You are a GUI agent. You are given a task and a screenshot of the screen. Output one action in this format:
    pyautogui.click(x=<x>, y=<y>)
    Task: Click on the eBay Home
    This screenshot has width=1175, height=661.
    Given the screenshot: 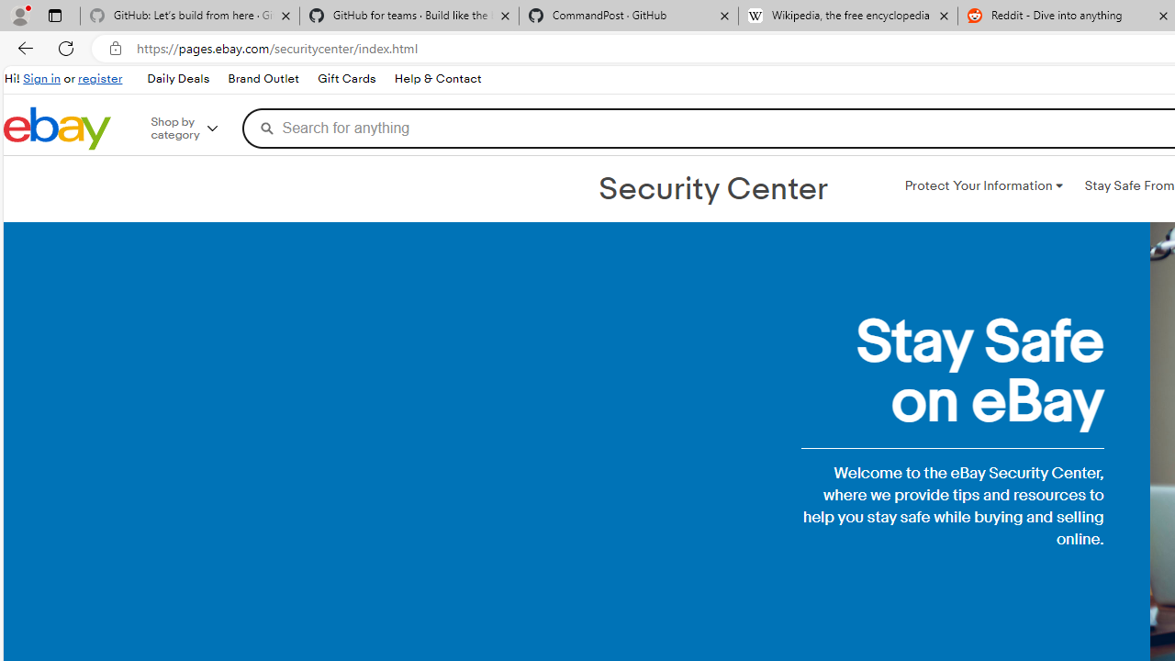 What is the action you would take?
    pyautogui.click(x=57, y=129)
    